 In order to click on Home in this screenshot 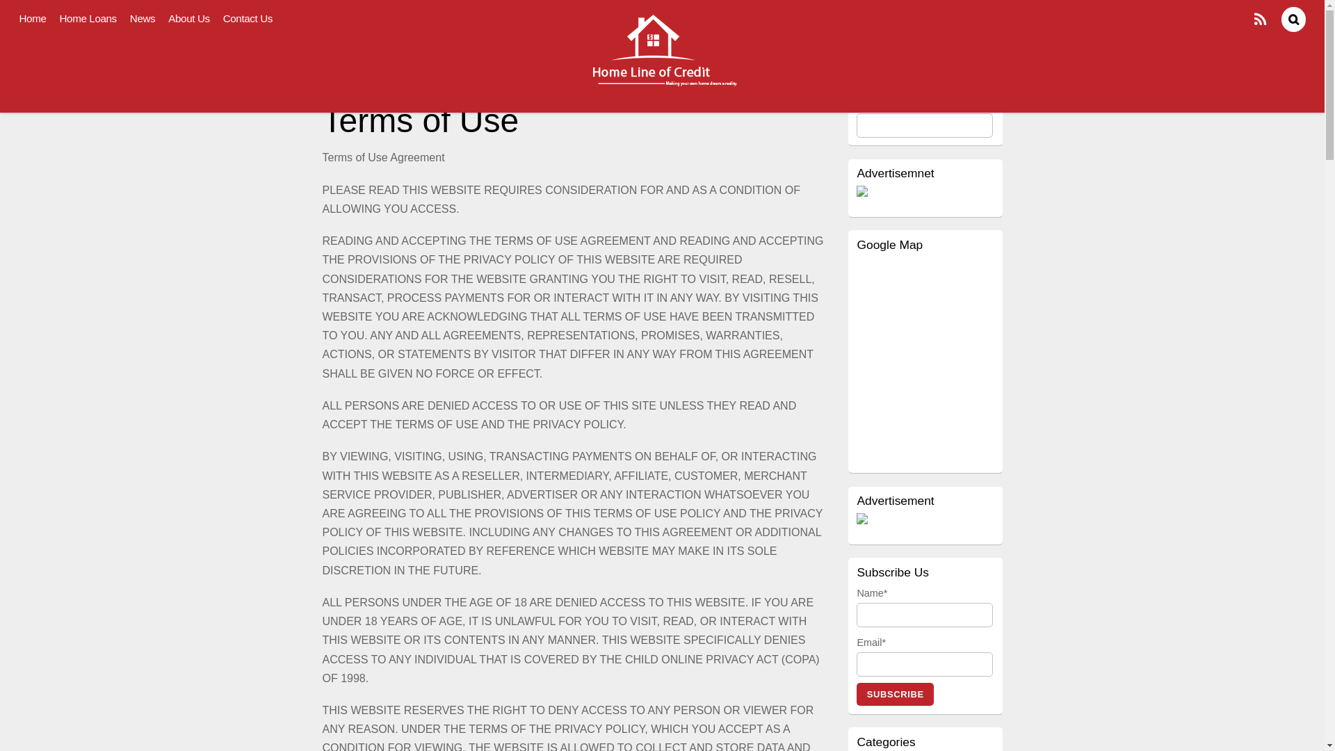, I will do `click(33, 19)`.